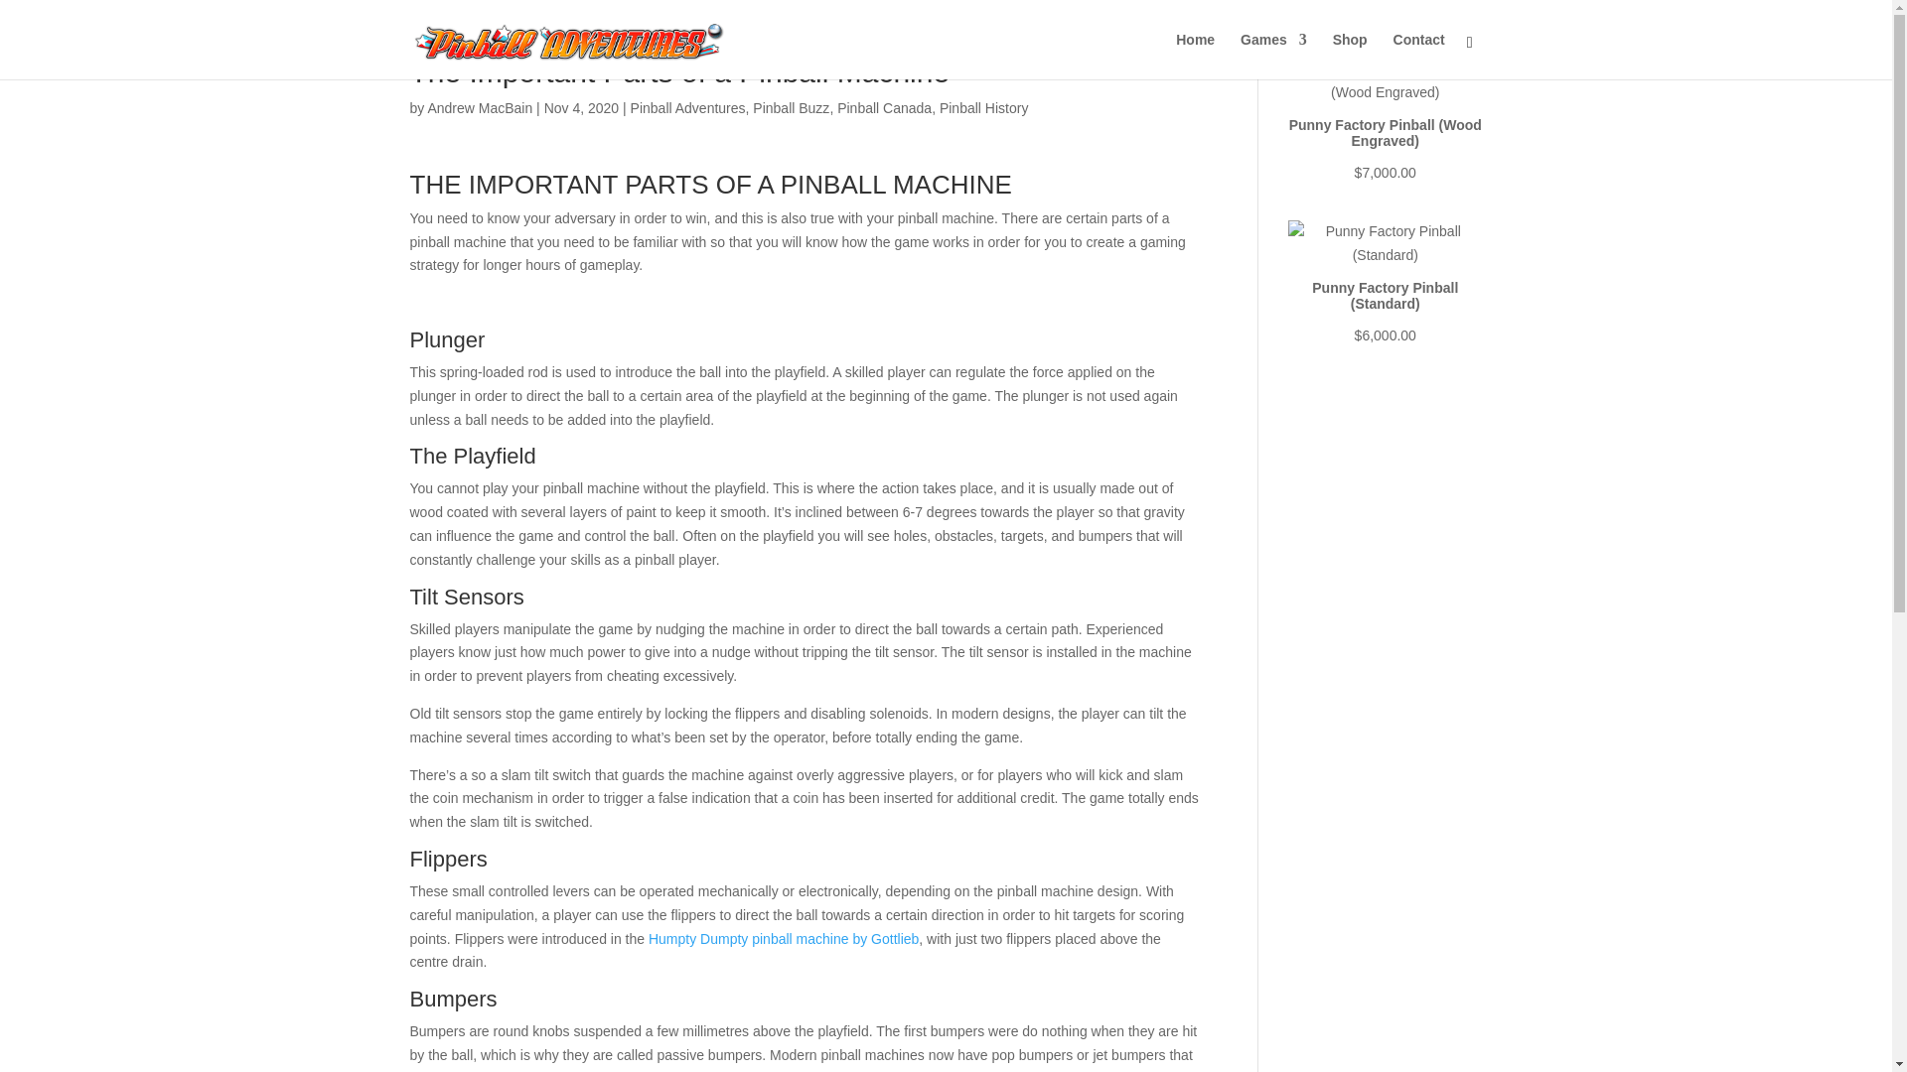 The height and width of the screenshot is (1072, 1907). Describe the element at coordinates (1419, 56) in the screenshot. I see `Contact` at that location.